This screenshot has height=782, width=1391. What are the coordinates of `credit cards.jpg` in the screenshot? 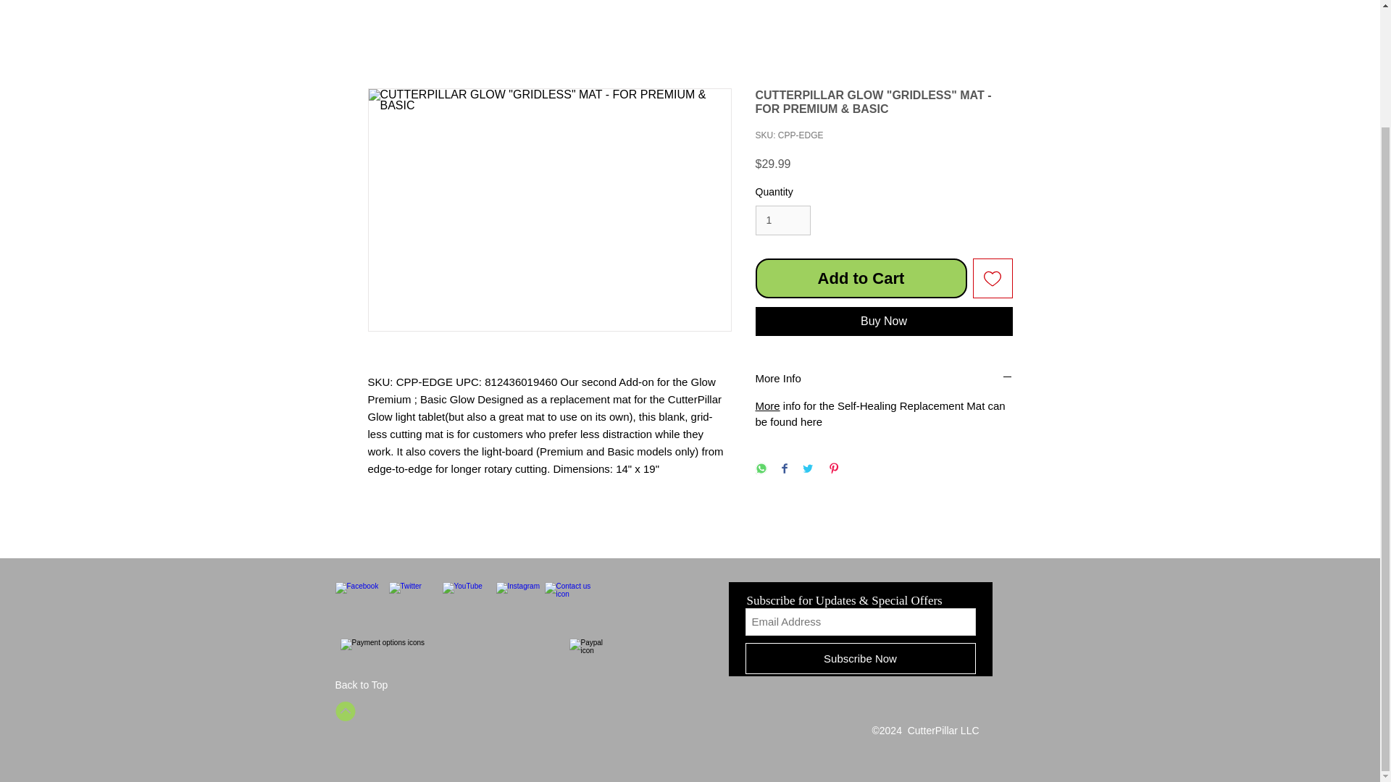 It's located at (452, 656).